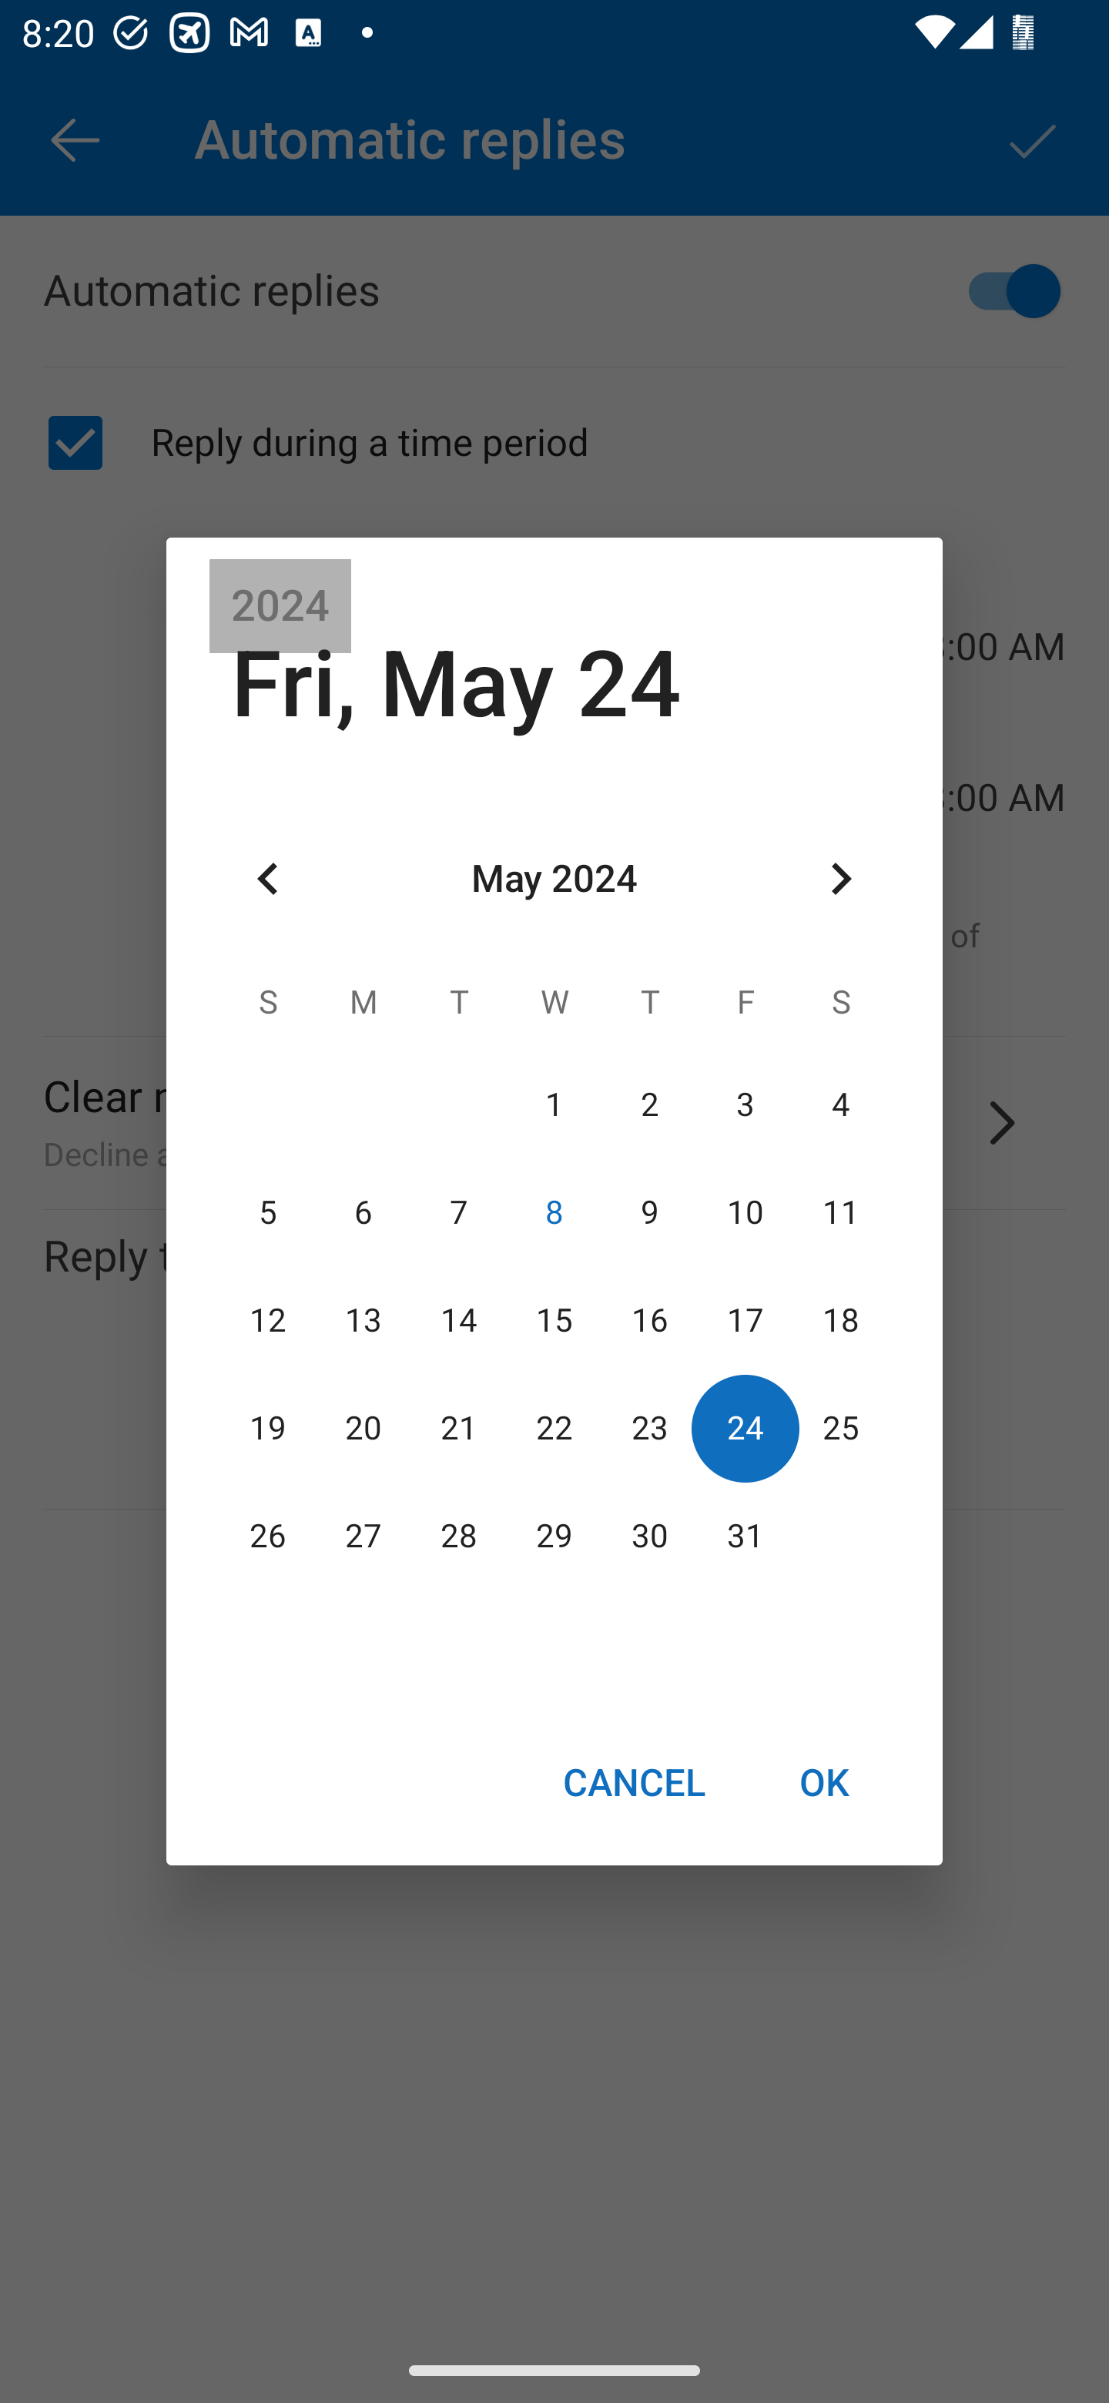 Image resolution: width=1109 pixels, height=2403 pixels. Describe the element at coordinates (364, 1428) in the screenshot. I see `20 20 May 2024` at that location.